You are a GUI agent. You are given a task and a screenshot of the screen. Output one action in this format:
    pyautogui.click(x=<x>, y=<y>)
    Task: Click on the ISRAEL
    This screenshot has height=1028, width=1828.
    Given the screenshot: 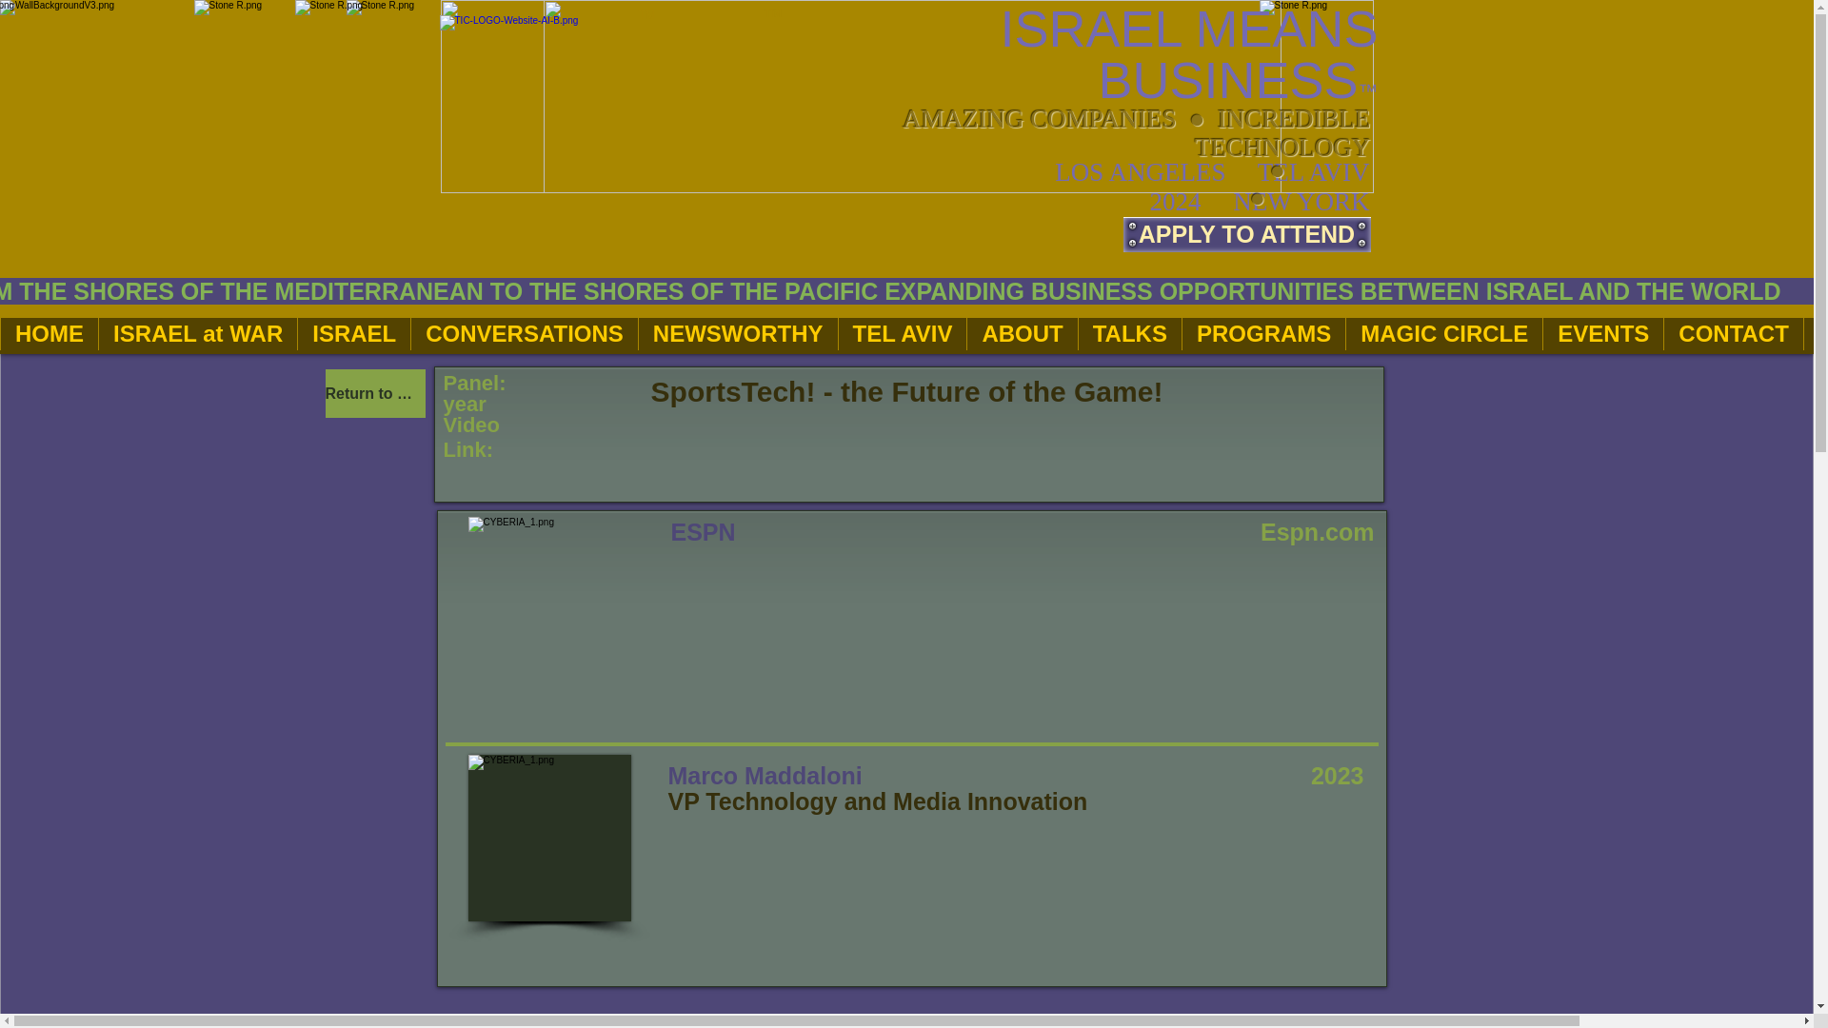 What is the action you would take?
    pyautogui.click(x=352, y=335)
    